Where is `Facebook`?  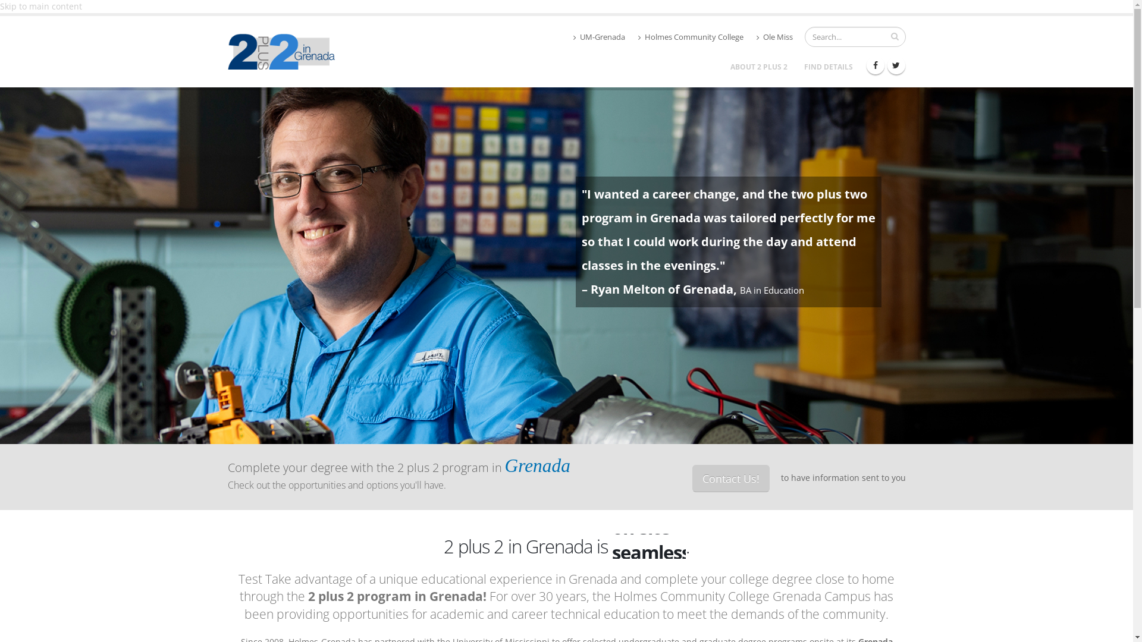
Facebook is located at coordinates (875, 65).